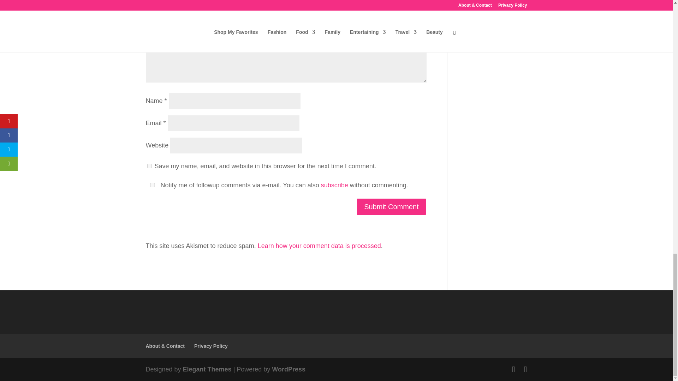  Describe the element at coordinates (149, 166) in the screenshot. I see `yes` at that location.